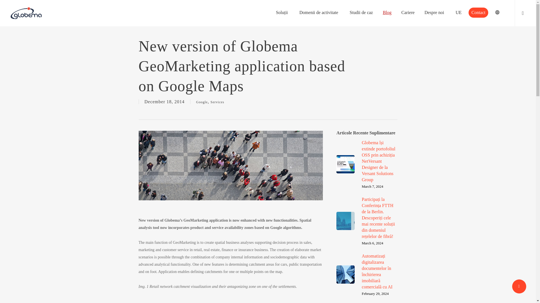  I want to click on Contact, so click(478, 12).